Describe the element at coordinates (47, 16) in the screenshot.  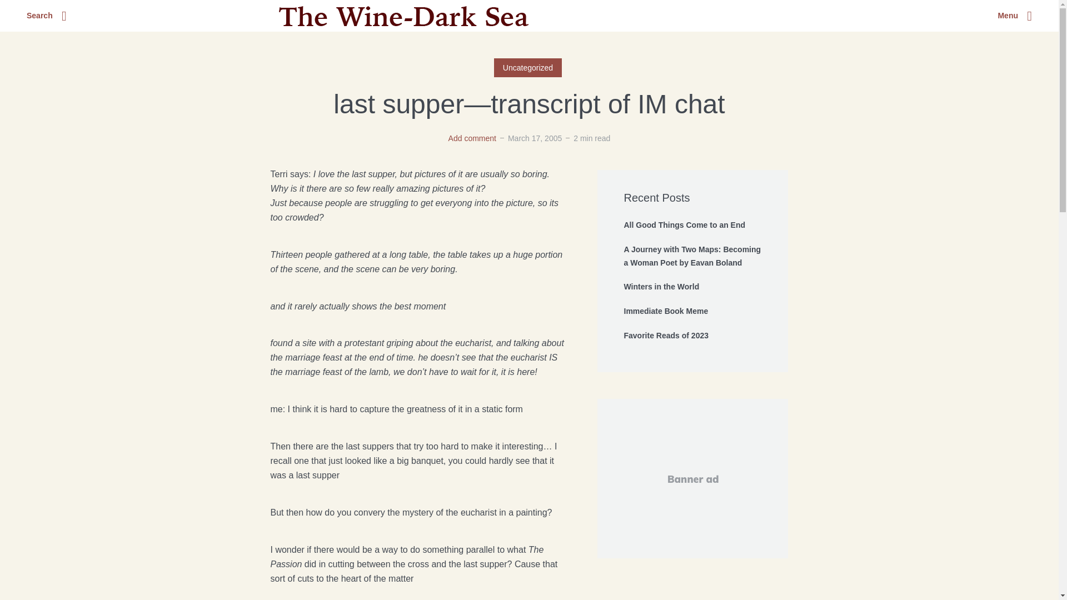
I see `Search` at that location.